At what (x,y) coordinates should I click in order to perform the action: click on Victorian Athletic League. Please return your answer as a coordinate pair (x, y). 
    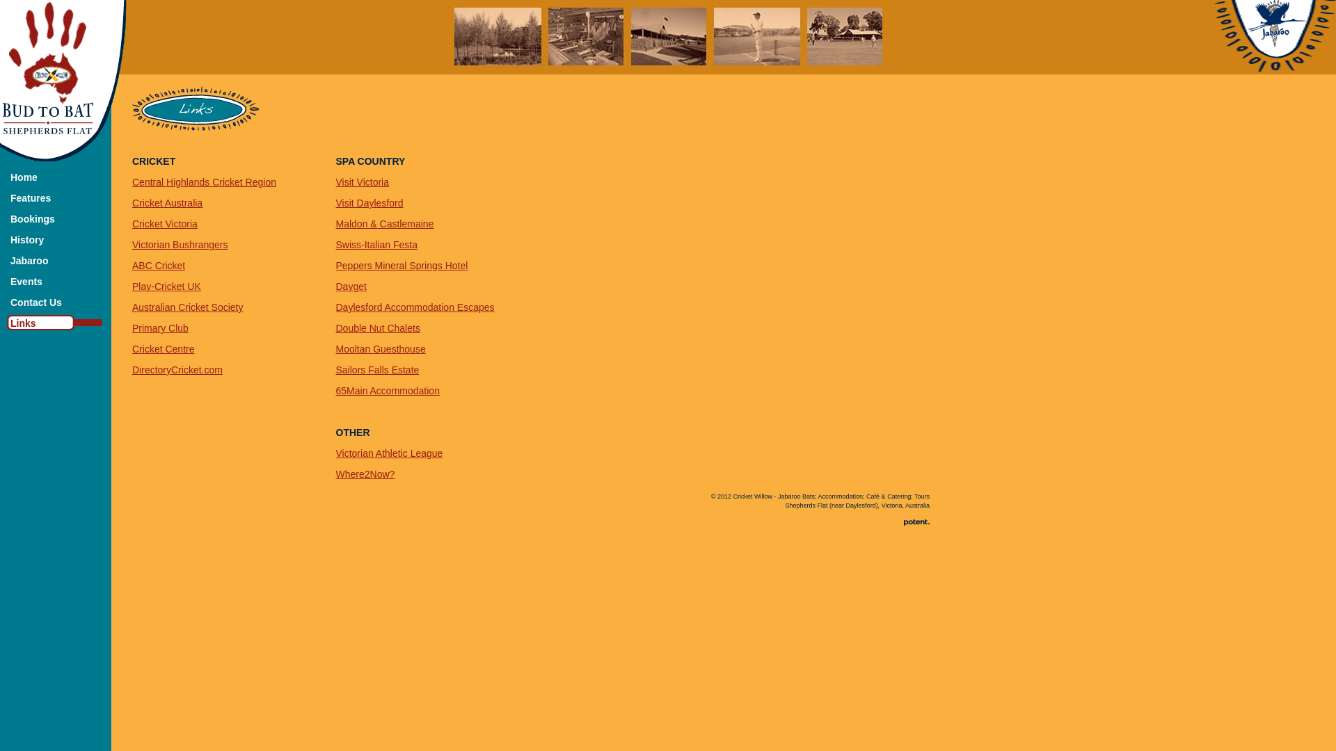
    Looking at the image, I should click on (389, 453).